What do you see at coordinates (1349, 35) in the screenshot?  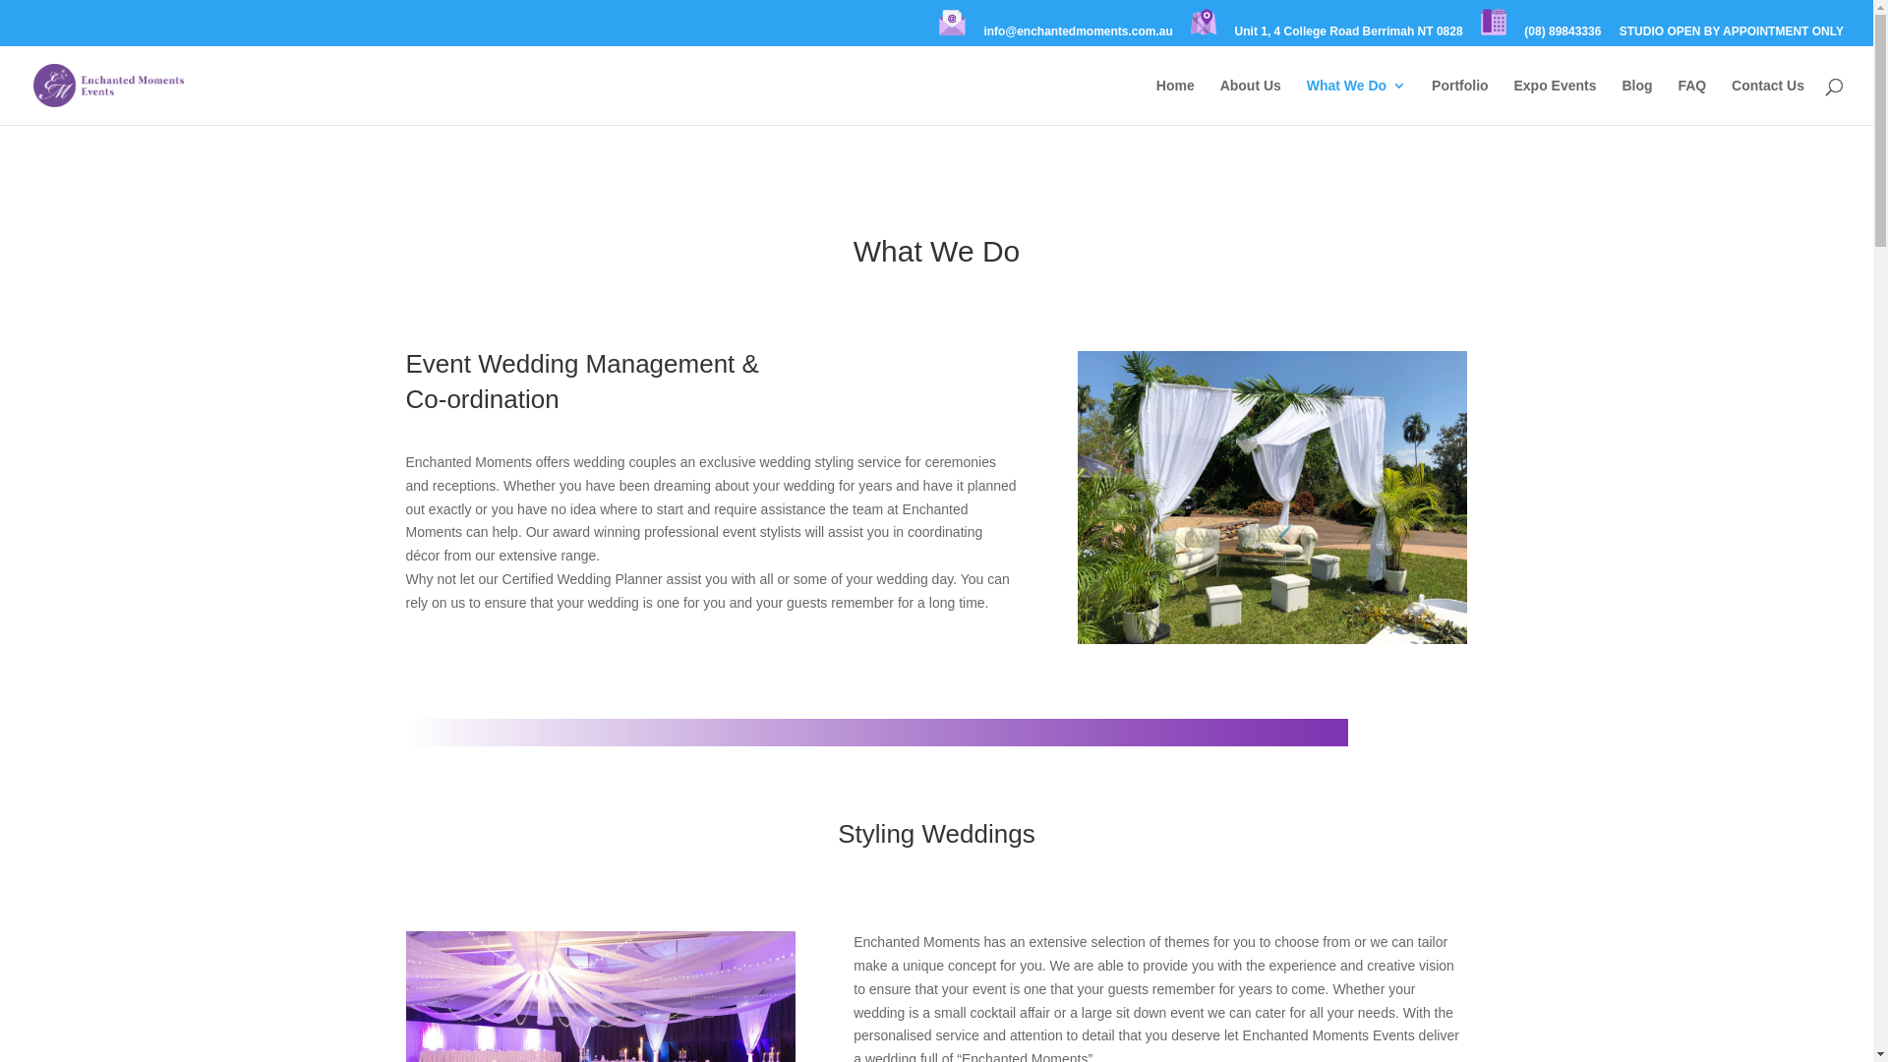 I see `Unit 1, 4 College Road Berrimah NT 0828` at bounding box center [1349, 35].